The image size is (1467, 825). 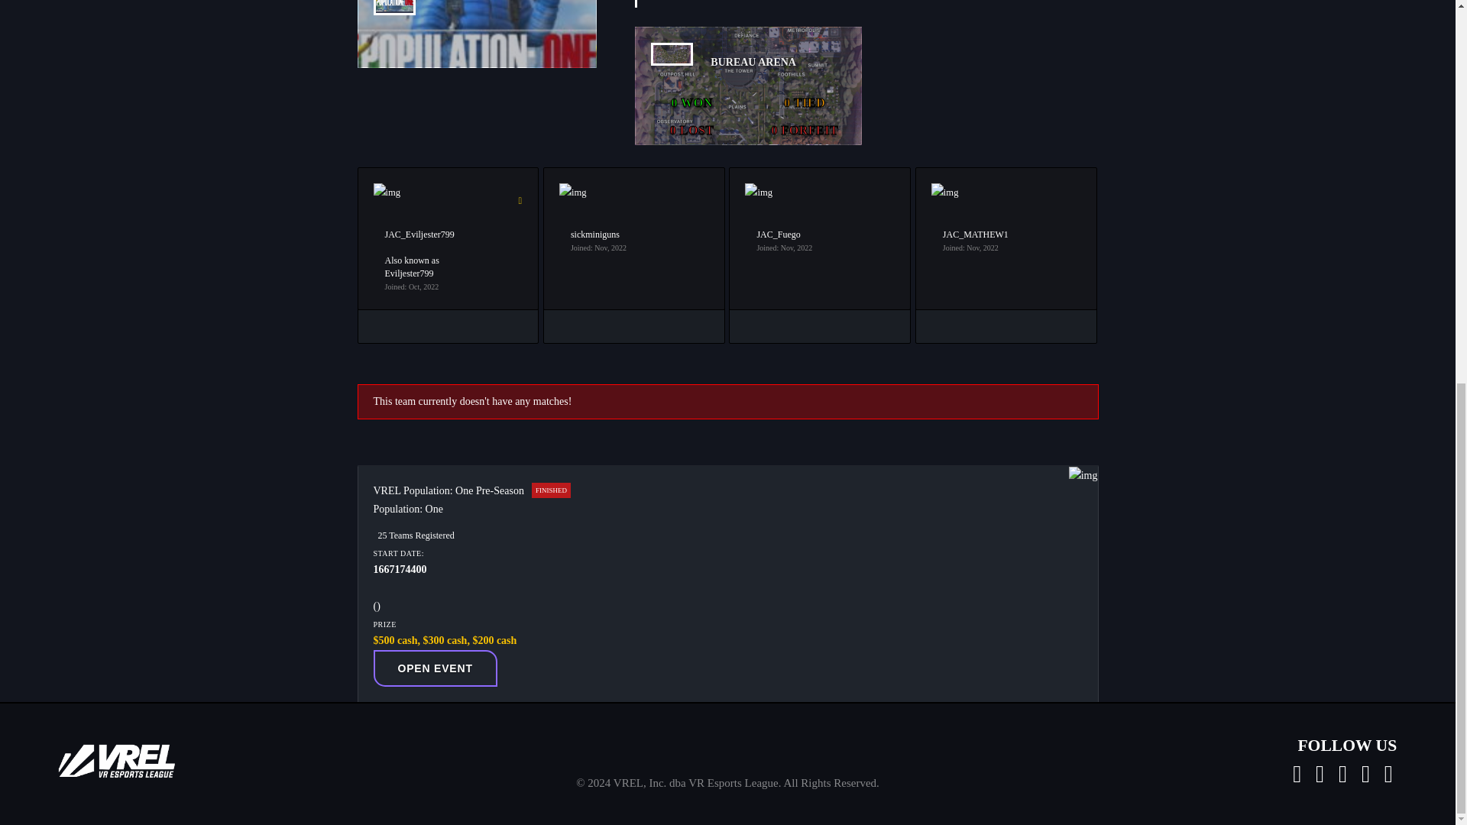 What do you see at coordinates (594, 235) in the screenshot?
I see `sickminiguns` at bounding box center [594, 235].